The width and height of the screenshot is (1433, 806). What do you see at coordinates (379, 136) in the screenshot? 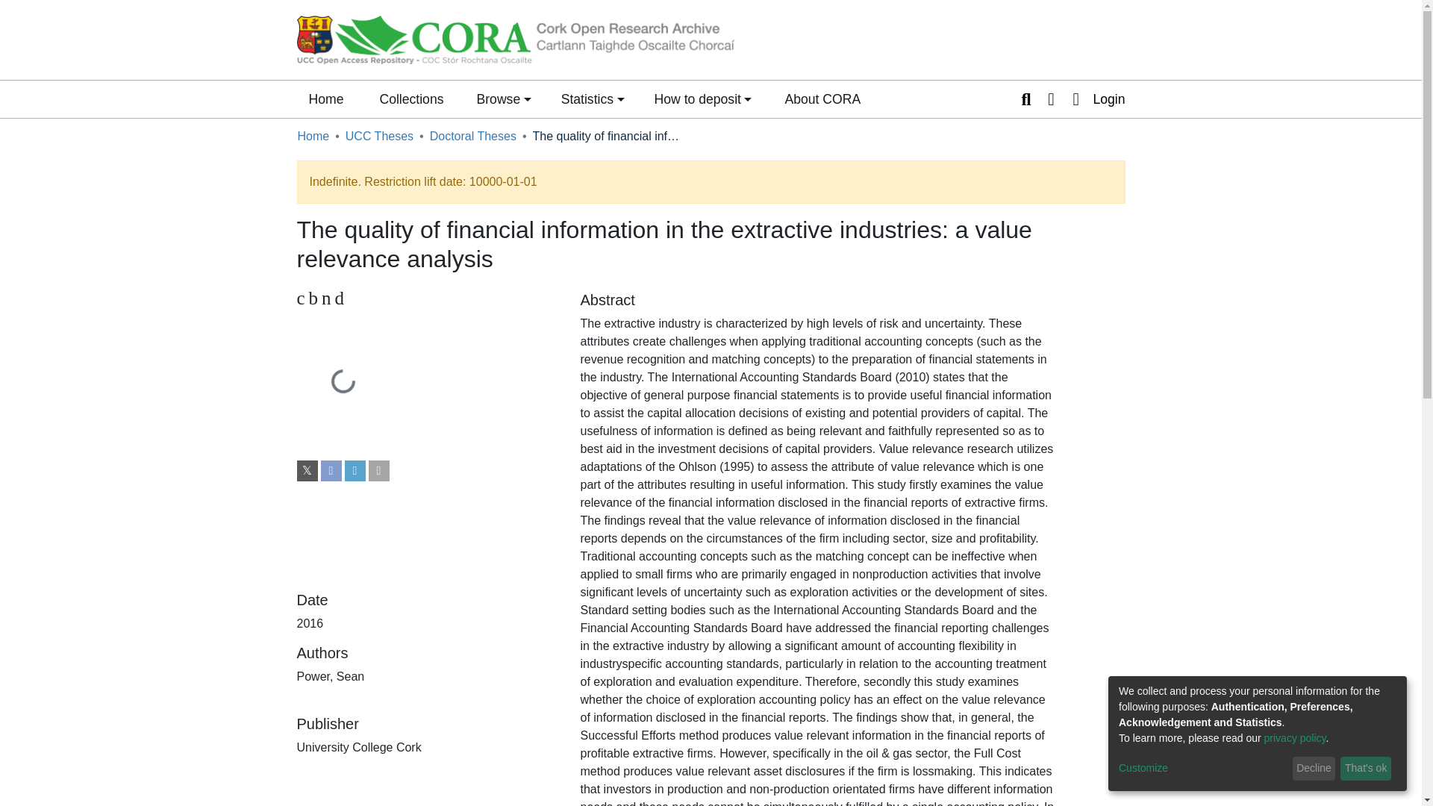
I see `UCC Theses` at bounding box center [379, 136].